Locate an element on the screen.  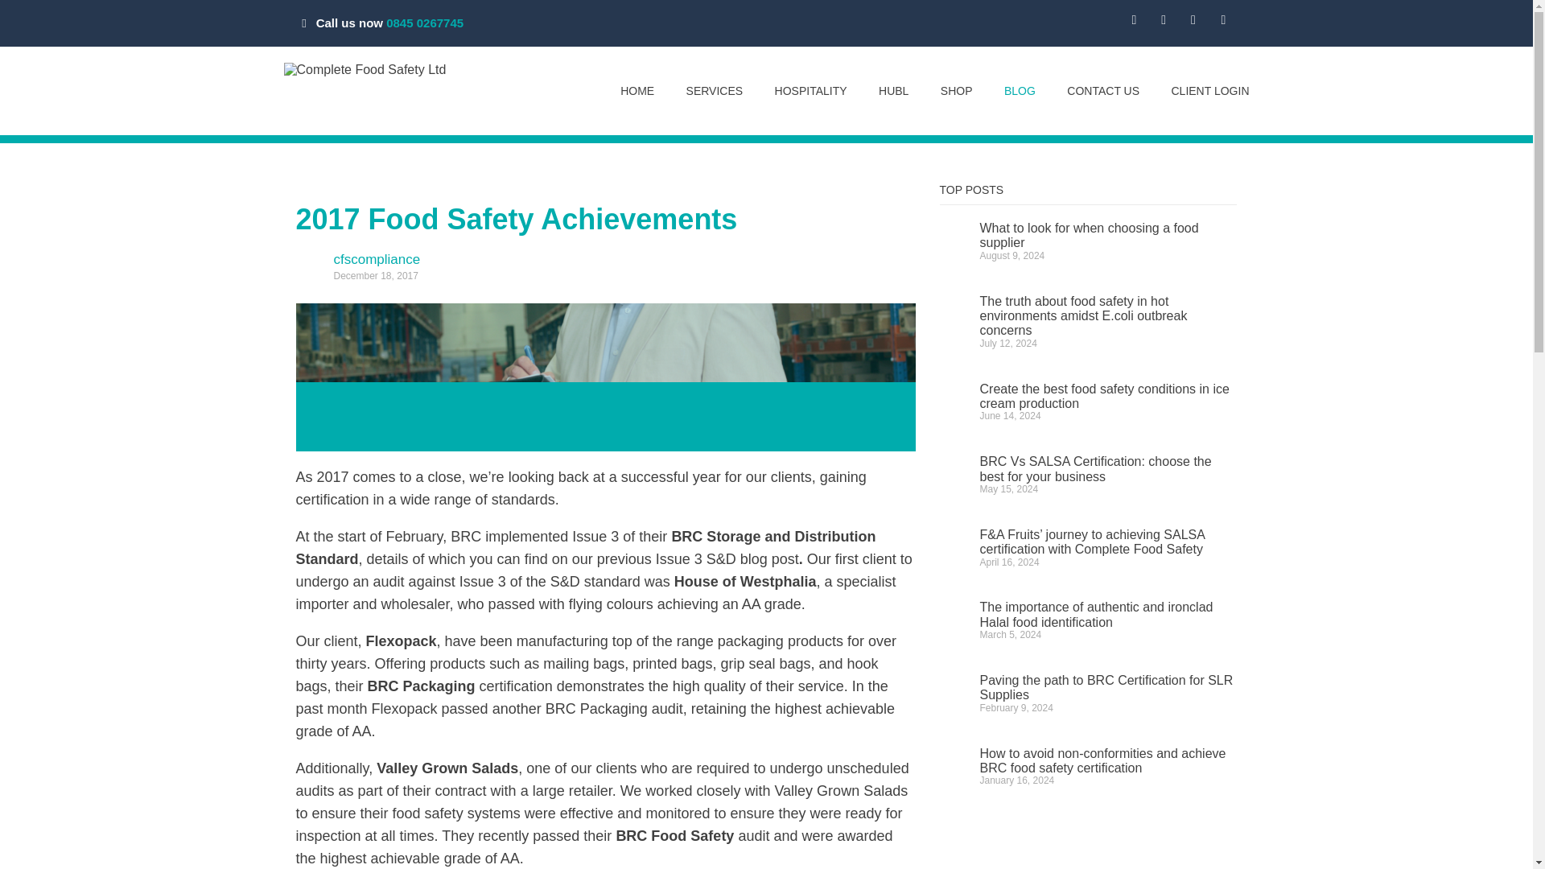
SERVICES is located at coordinates (715, 90).